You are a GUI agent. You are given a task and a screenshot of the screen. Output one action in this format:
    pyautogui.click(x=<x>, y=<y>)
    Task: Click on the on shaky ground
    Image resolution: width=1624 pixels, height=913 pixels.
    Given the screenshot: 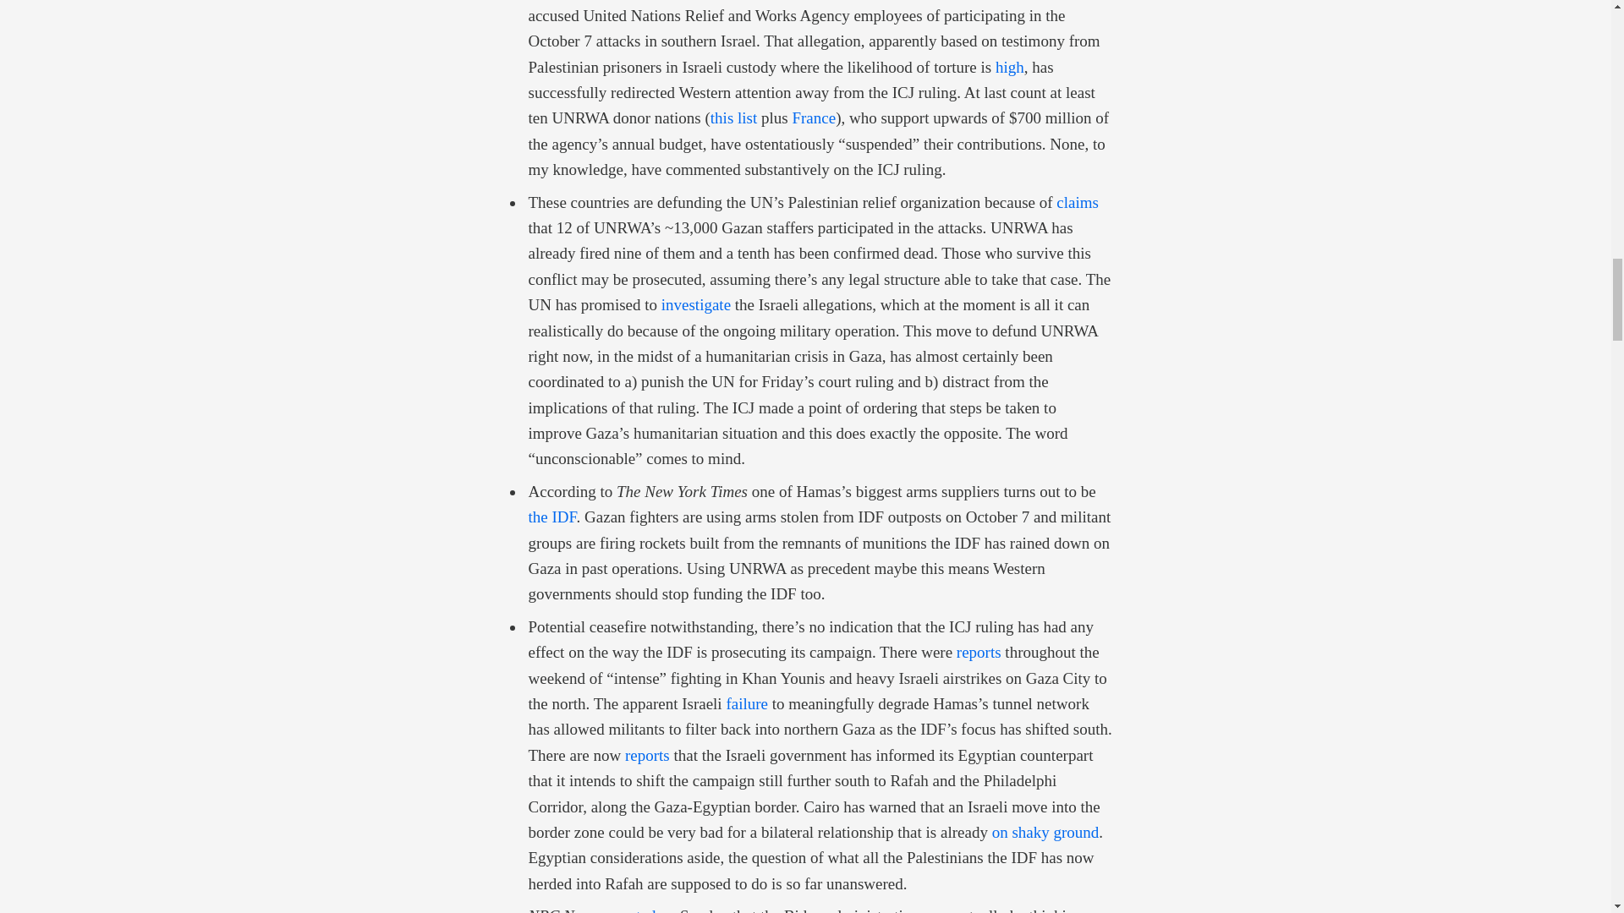 What is the action you would take?
    pyautogui.click(x=1045, y=832)
    